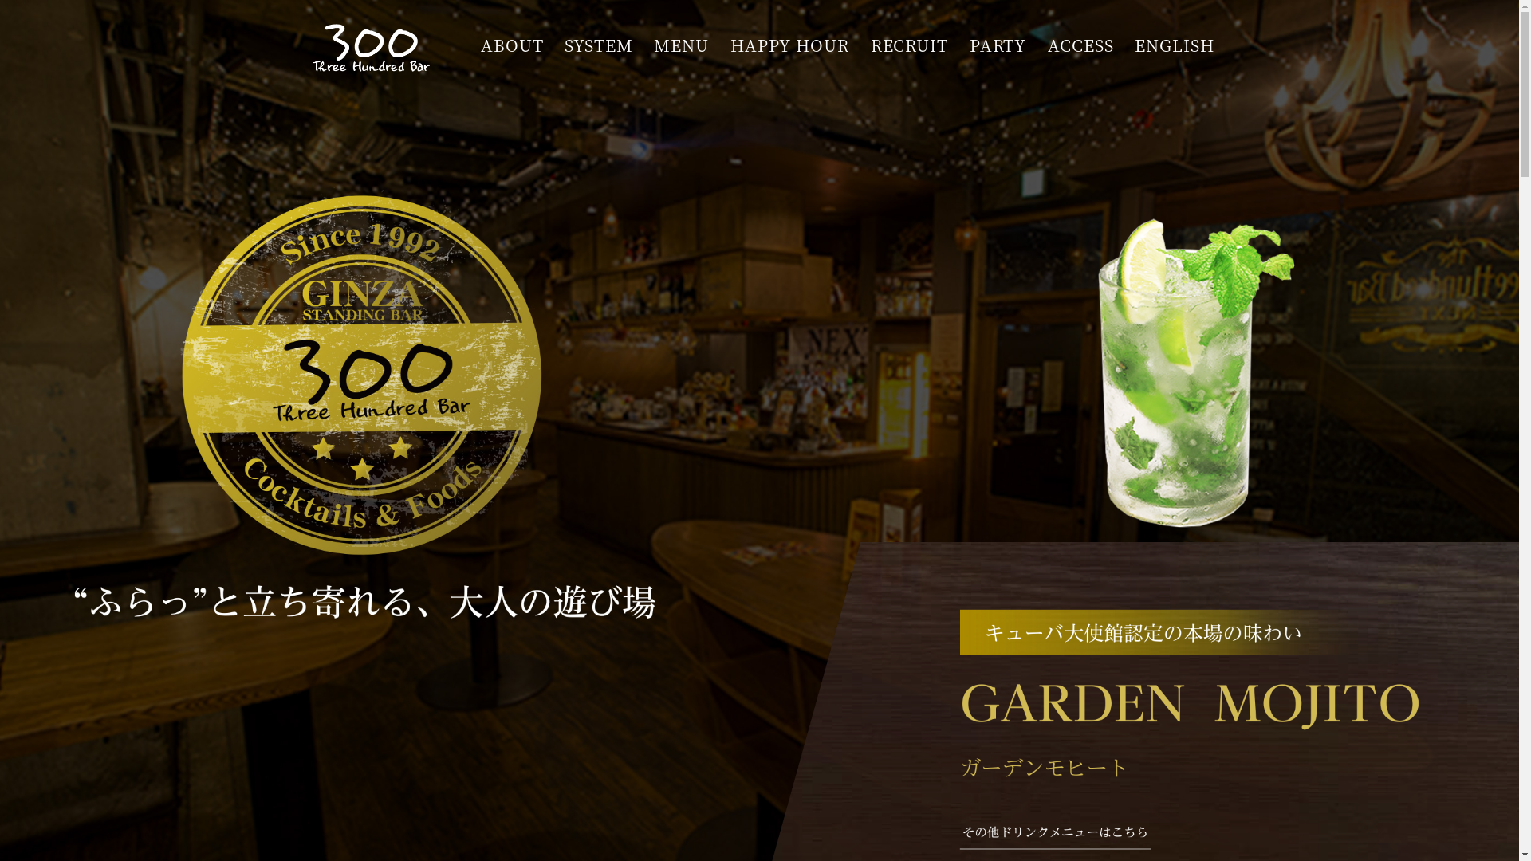  Describe the element at coordinates (909, 45) in the screenshot. I see `RECRUIT` at that location.